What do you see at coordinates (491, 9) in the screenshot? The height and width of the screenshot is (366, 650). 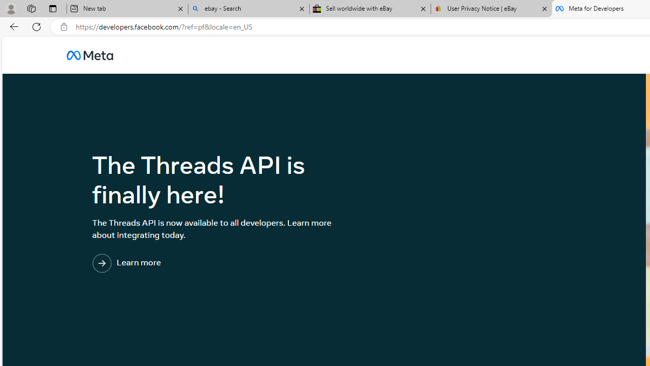 I see `User Privacy Notice | eBay` at bounding box center [491, 9].